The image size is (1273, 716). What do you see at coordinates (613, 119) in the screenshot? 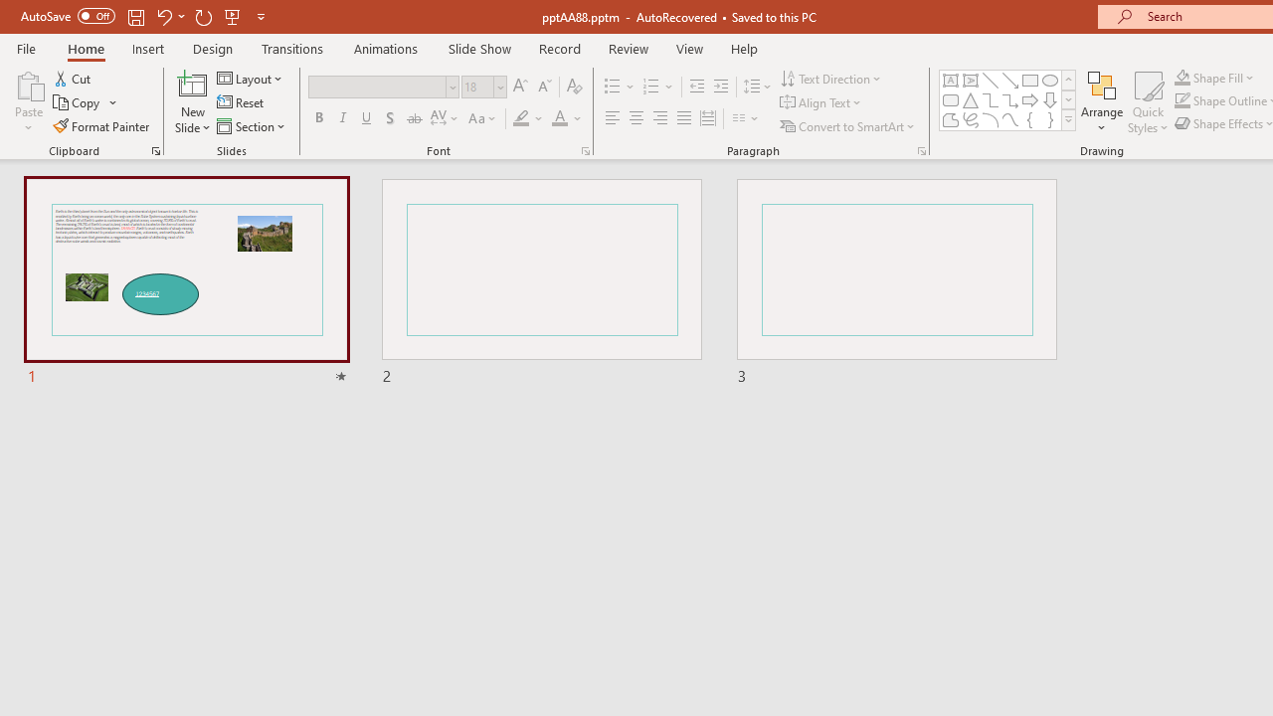
I see `Align Left` at bounding box center [613, 119].